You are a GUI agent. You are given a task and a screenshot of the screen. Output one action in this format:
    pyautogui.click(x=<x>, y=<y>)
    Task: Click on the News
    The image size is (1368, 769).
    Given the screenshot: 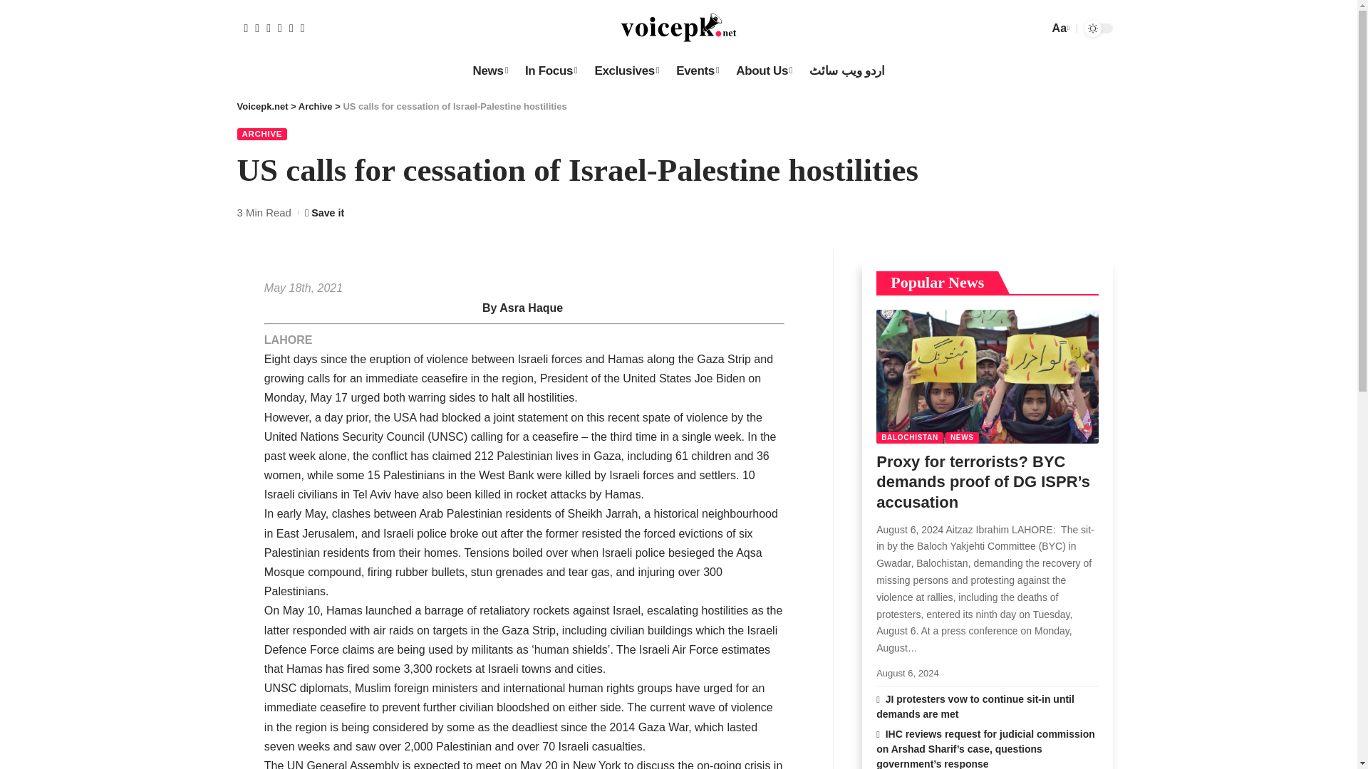 What is the action you would take?
    pyautogui.click(x=489, y=70)
    